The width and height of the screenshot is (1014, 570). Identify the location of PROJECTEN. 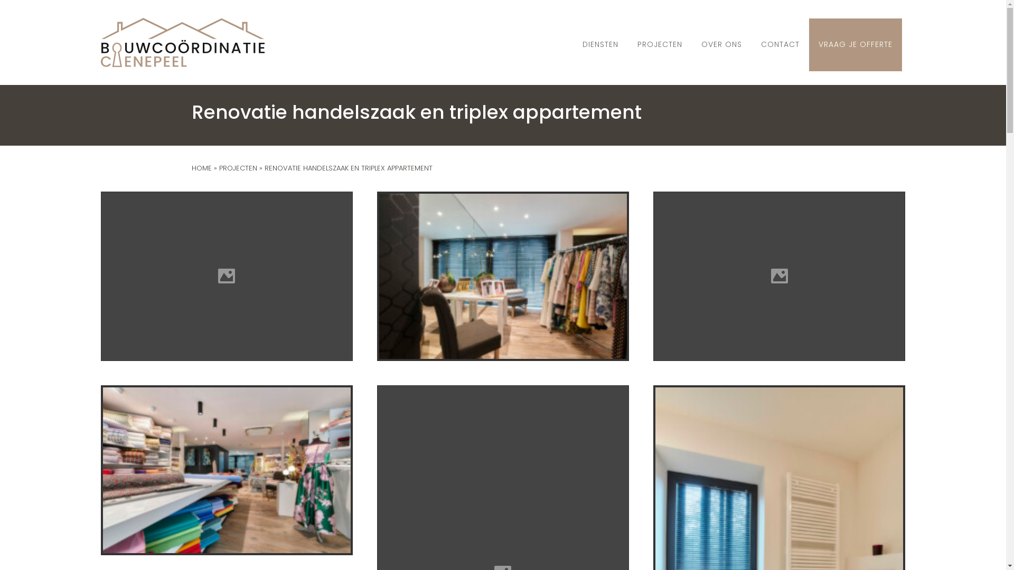
(660, 44).